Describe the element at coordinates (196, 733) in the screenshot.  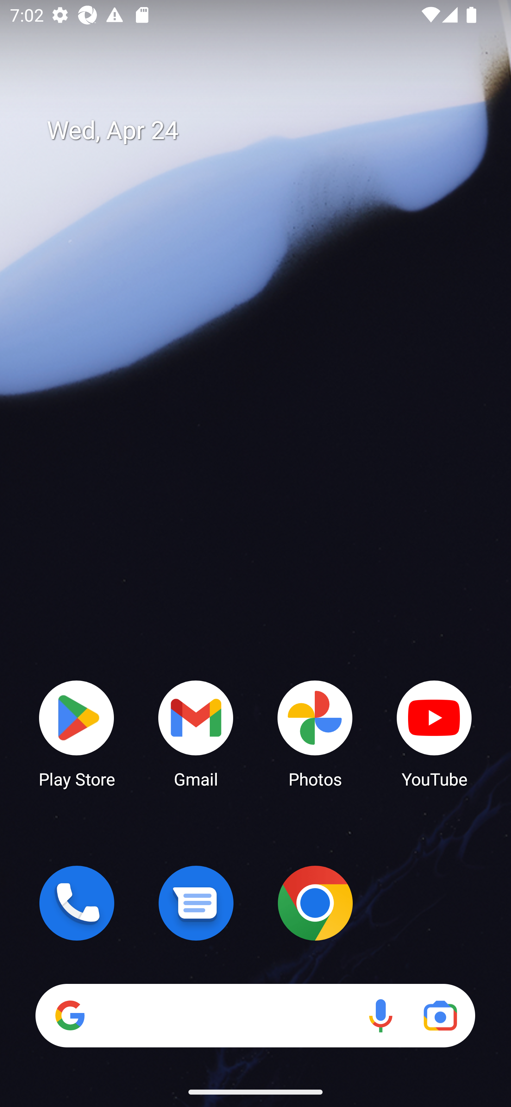
I see `Gmail` at that location.